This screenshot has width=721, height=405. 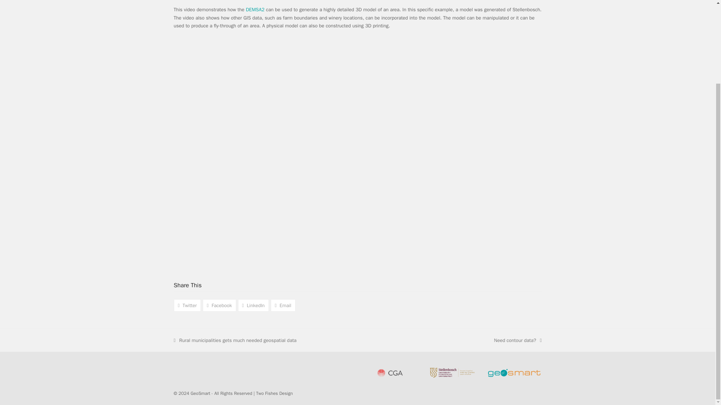 I want to click on DEMSA2, so click(x=255, y=9).